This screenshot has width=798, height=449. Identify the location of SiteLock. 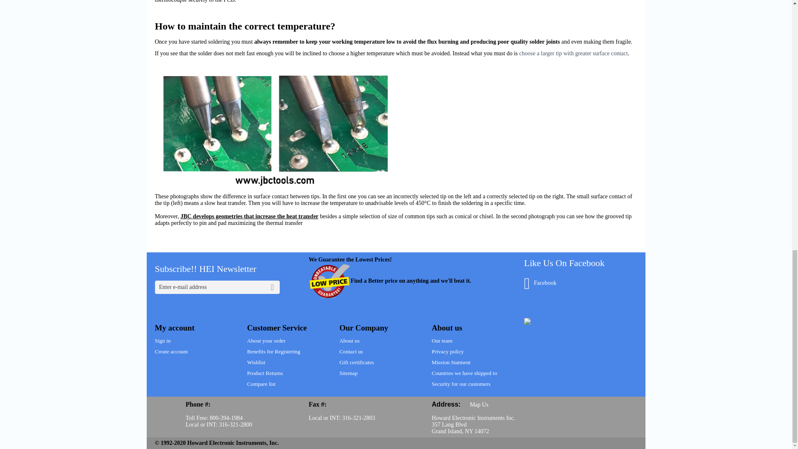
(527, 321).